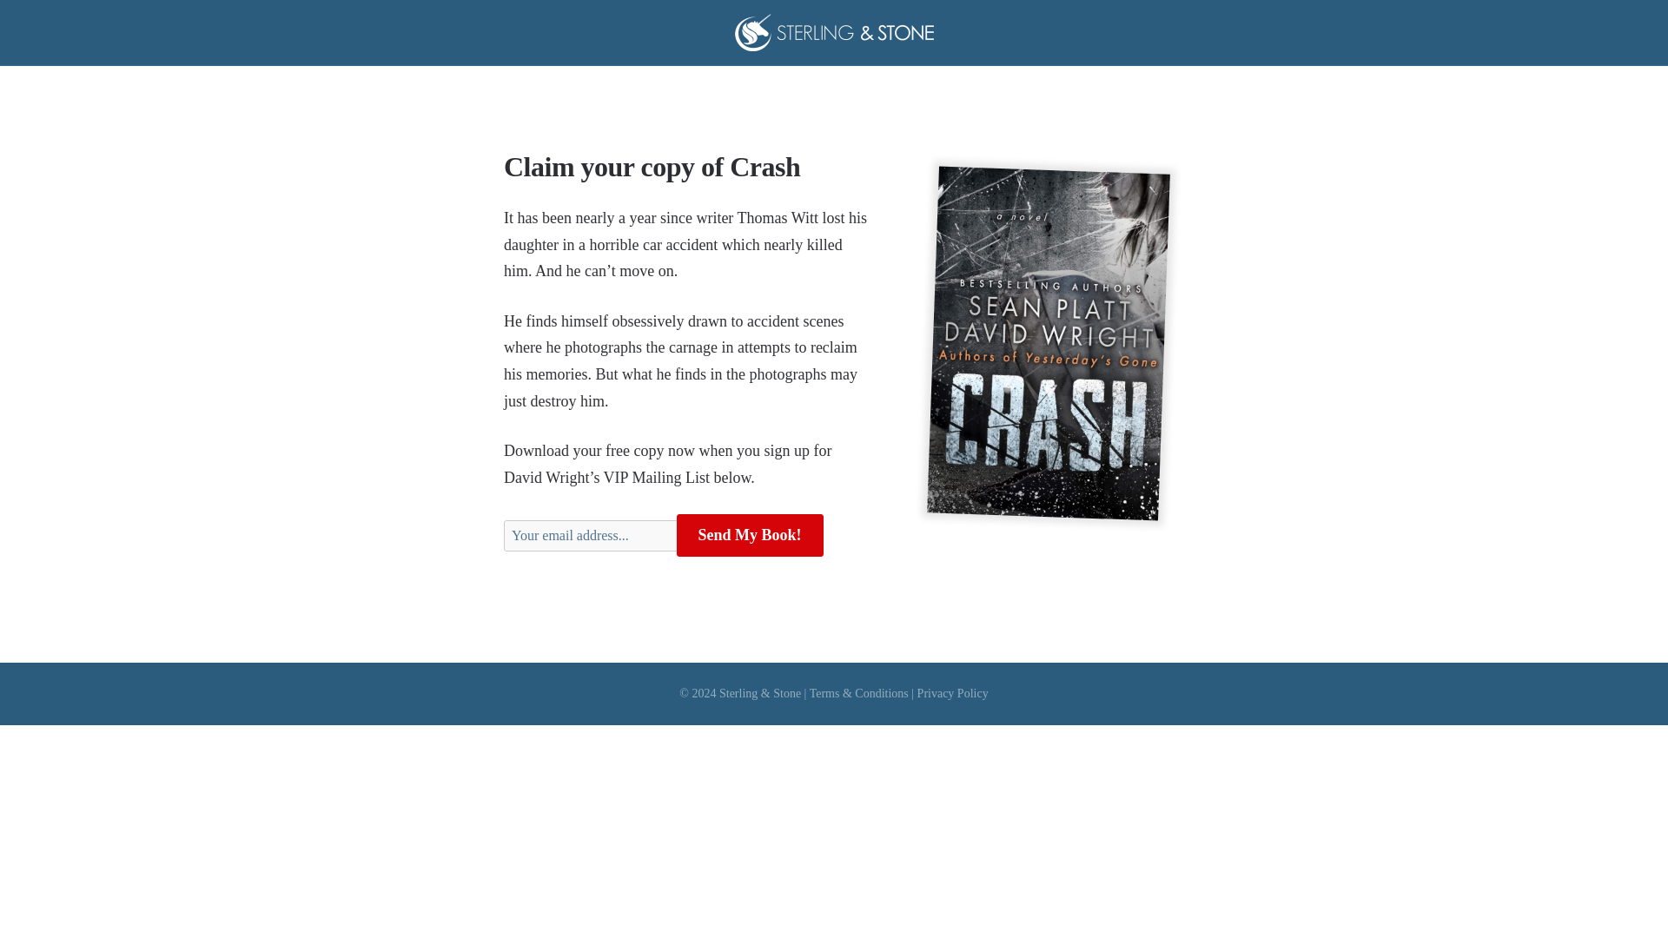 This screenshot has height=938, width=1668. What do you see at coordinates (953, 693) in the screenshot?
I see `Privacy Policy` at bounding box center [953, 693].